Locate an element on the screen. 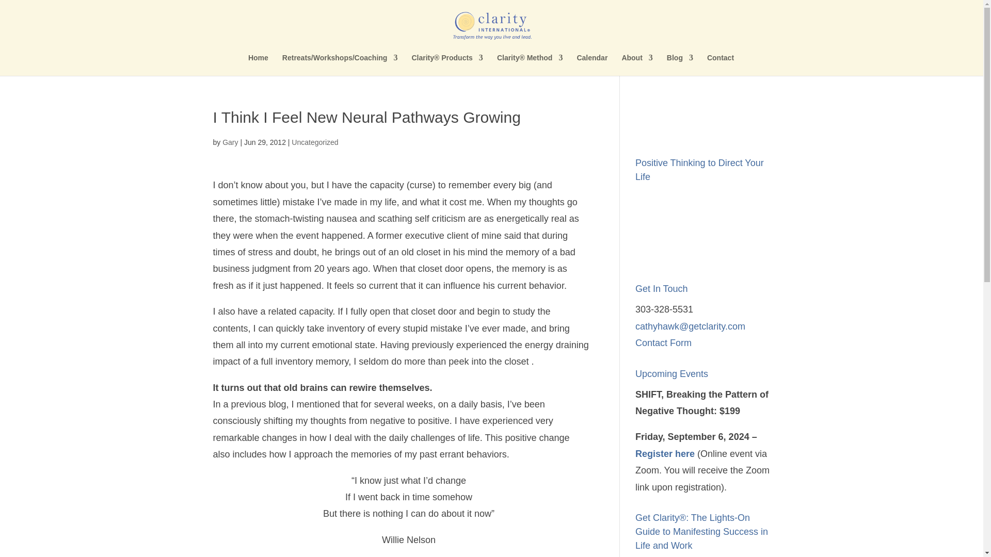  Contact Form is located at coordinates (663, 342).